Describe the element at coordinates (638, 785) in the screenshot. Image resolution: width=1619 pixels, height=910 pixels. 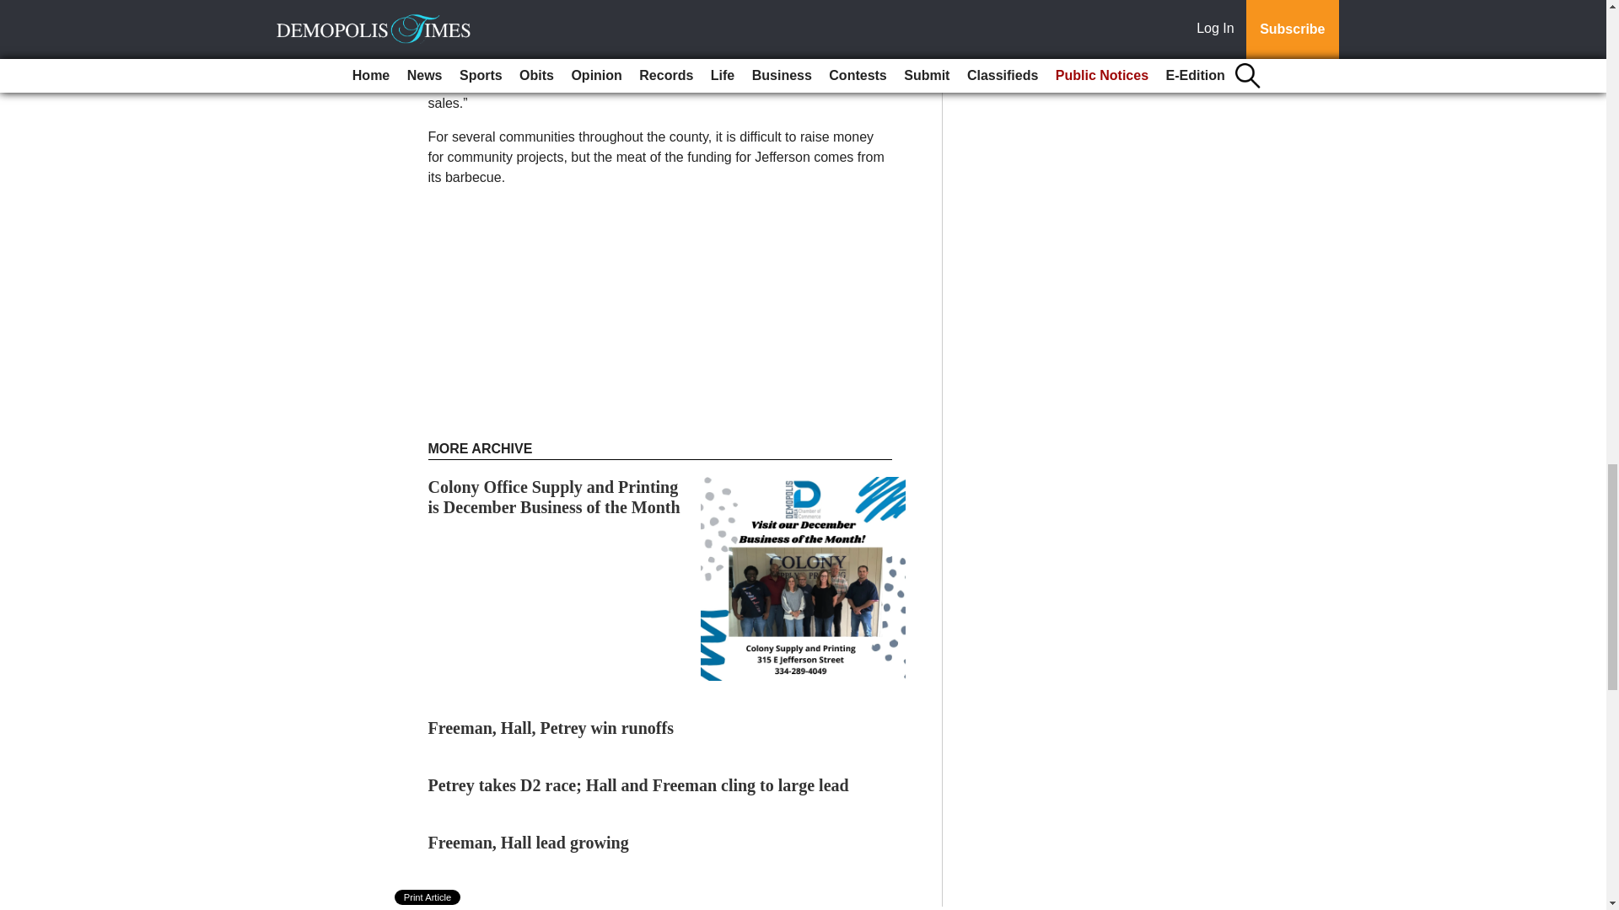
I see `Petrey takes D2 race; Hall and Freeman cling to large lead` at that location.